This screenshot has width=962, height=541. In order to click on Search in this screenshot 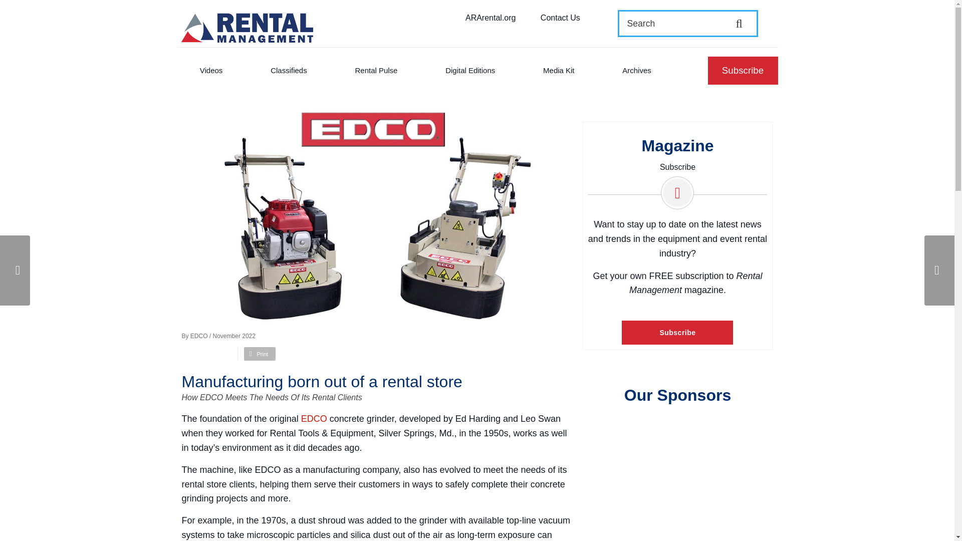, I will do `click(677, 23)`.